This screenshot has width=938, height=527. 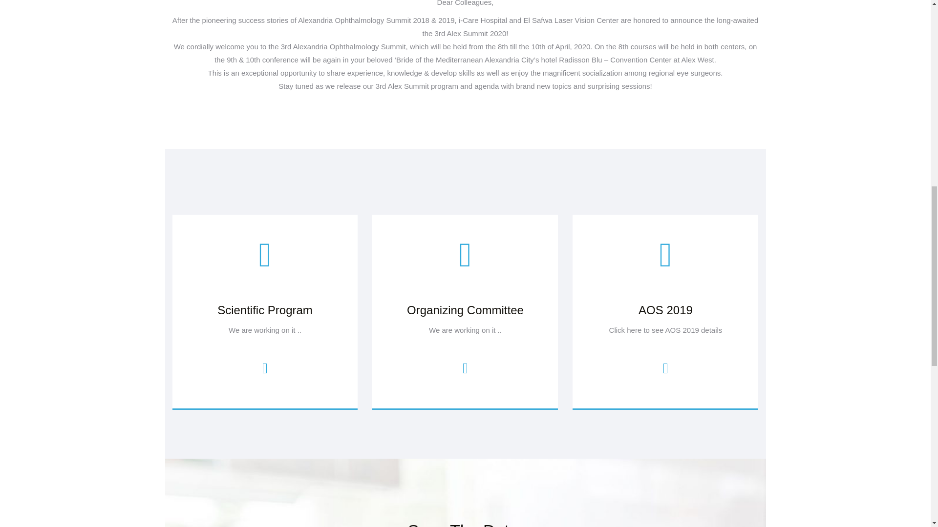 What do you see at coordinates (665, 254) in the screenshot?
I see `AOS 2019` at bounding box center [665, 254].